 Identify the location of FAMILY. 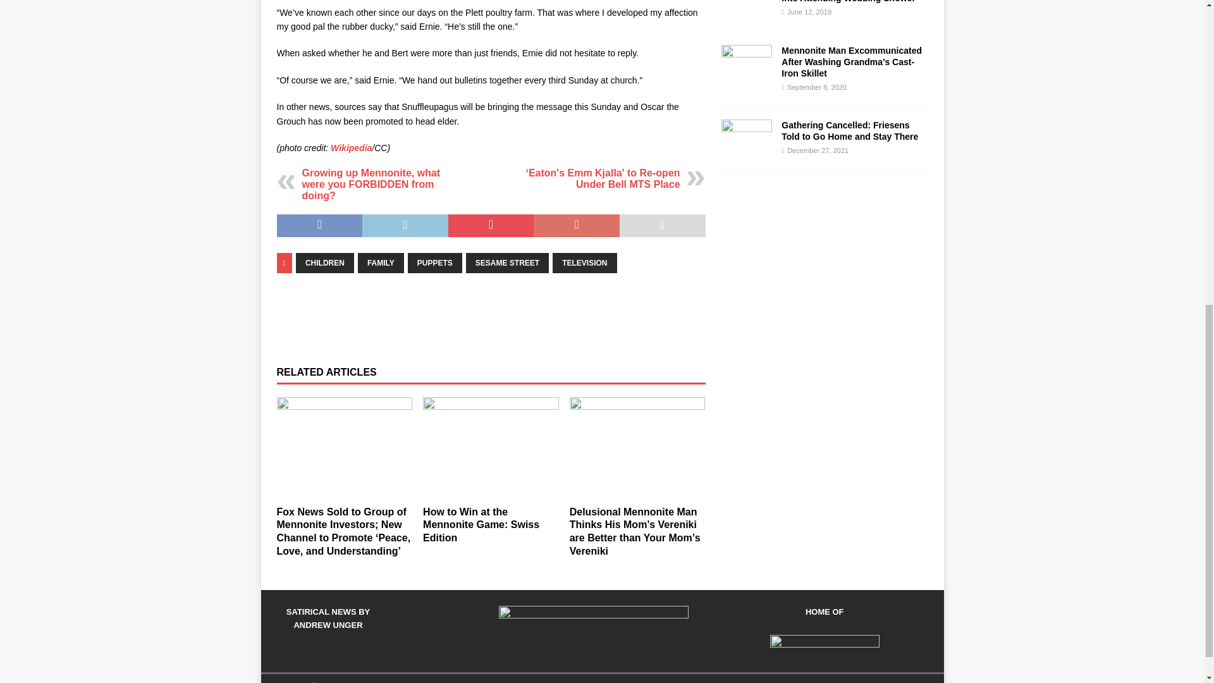
(381, 263).